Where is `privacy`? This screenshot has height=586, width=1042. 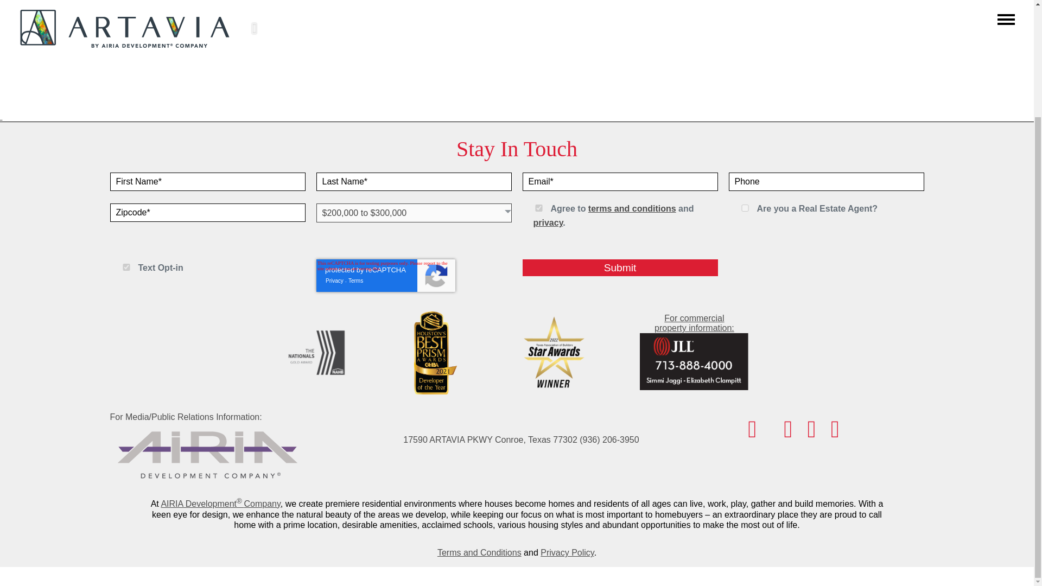
privacy is located at coordinates (547, 222).